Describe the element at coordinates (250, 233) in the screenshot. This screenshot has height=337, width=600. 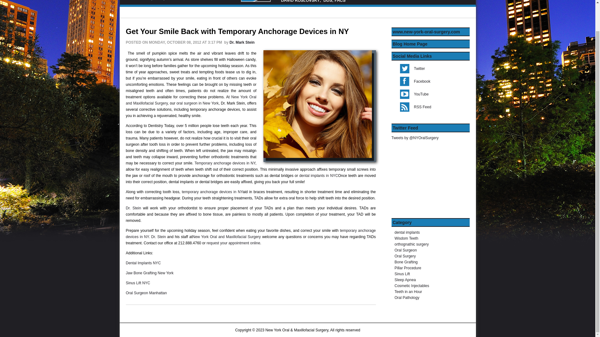
I see `temporary anchorage devices in NY` at that location.